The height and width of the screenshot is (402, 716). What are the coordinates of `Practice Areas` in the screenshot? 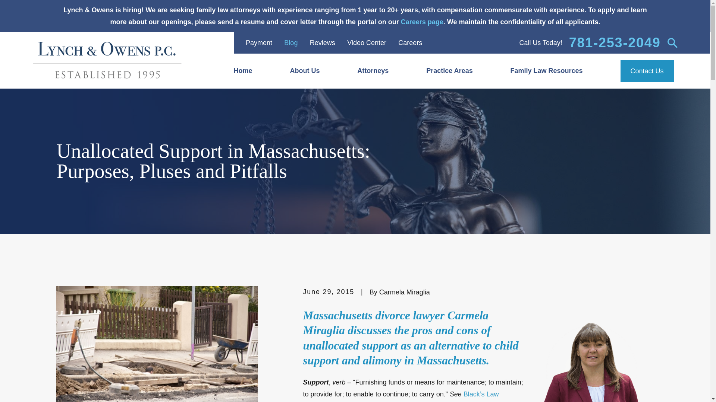 It's located at (459, 71).